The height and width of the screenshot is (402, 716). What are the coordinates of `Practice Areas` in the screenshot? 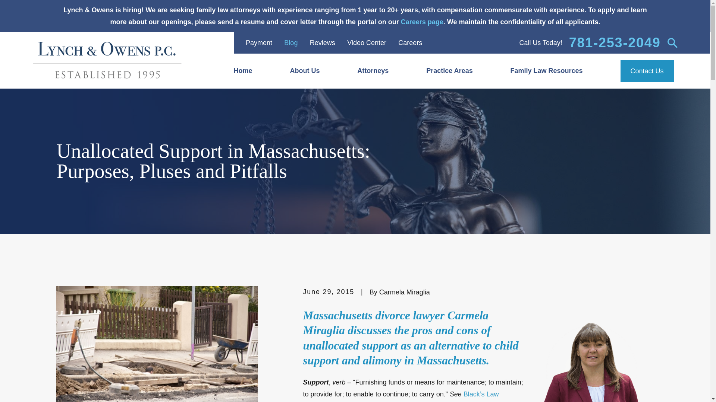 It's located at (459, 71).